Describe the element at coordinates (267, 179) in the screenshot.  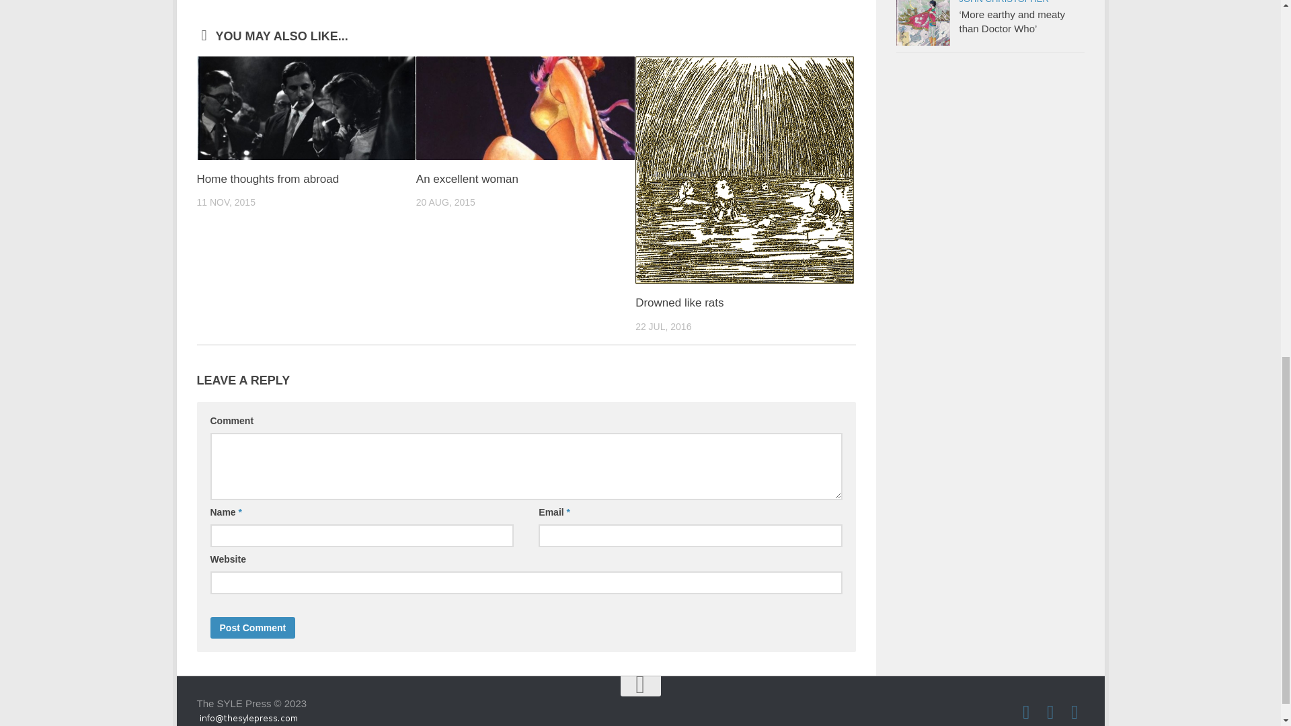
I see `Home thoughts from abroad` at that location.